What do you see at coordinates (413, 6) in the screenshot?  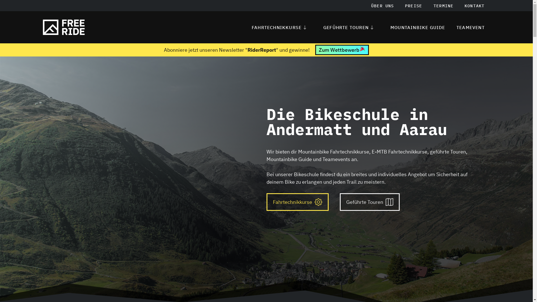 I see `PREISE` at bounding box center [413, 6].